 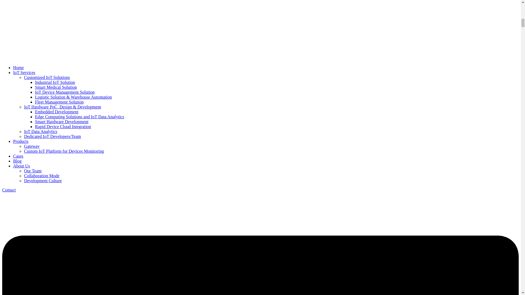 What do you see at coordinates (62, 122) in the screenshot?
I see `Smart Hardware Development` at bounding box center [62, 122].